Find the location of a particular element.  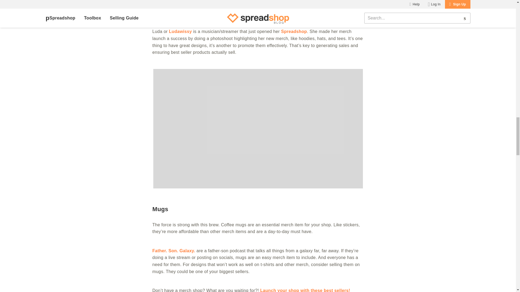

Launch your shop with these best sellers! is located at coordinates (305, 290).